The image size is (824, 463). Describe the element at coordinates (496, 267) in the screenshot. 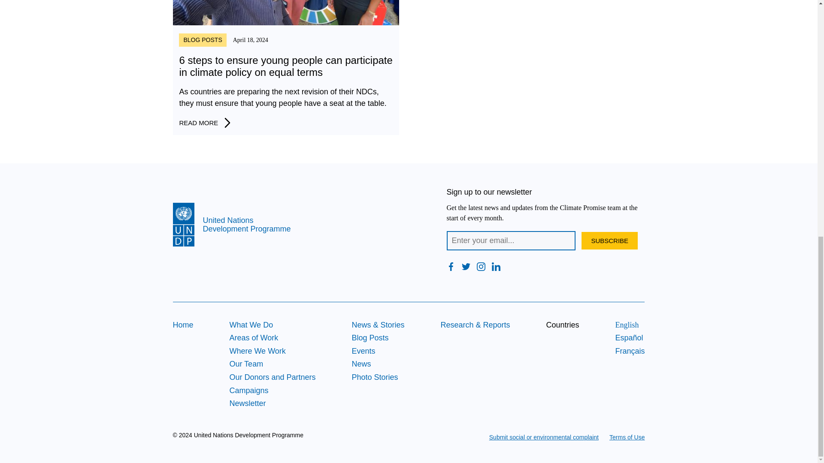

I see `LinkedIn` at that location.